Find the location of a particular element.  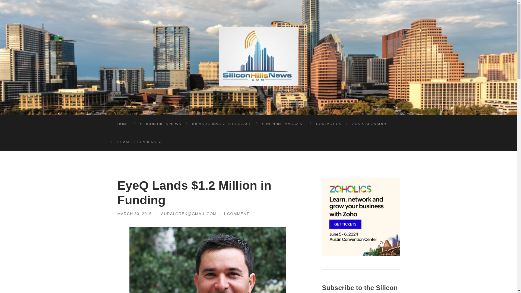

MARCH 30, 2015 is located at coordinates (134, 214).